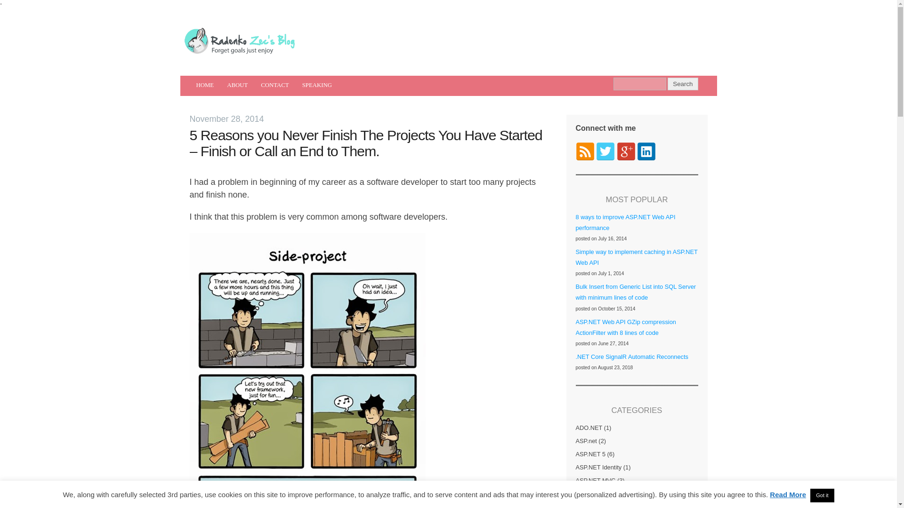 This screenshot has width=904, height=508. I want to click on ABOUT, so click(237, 85).